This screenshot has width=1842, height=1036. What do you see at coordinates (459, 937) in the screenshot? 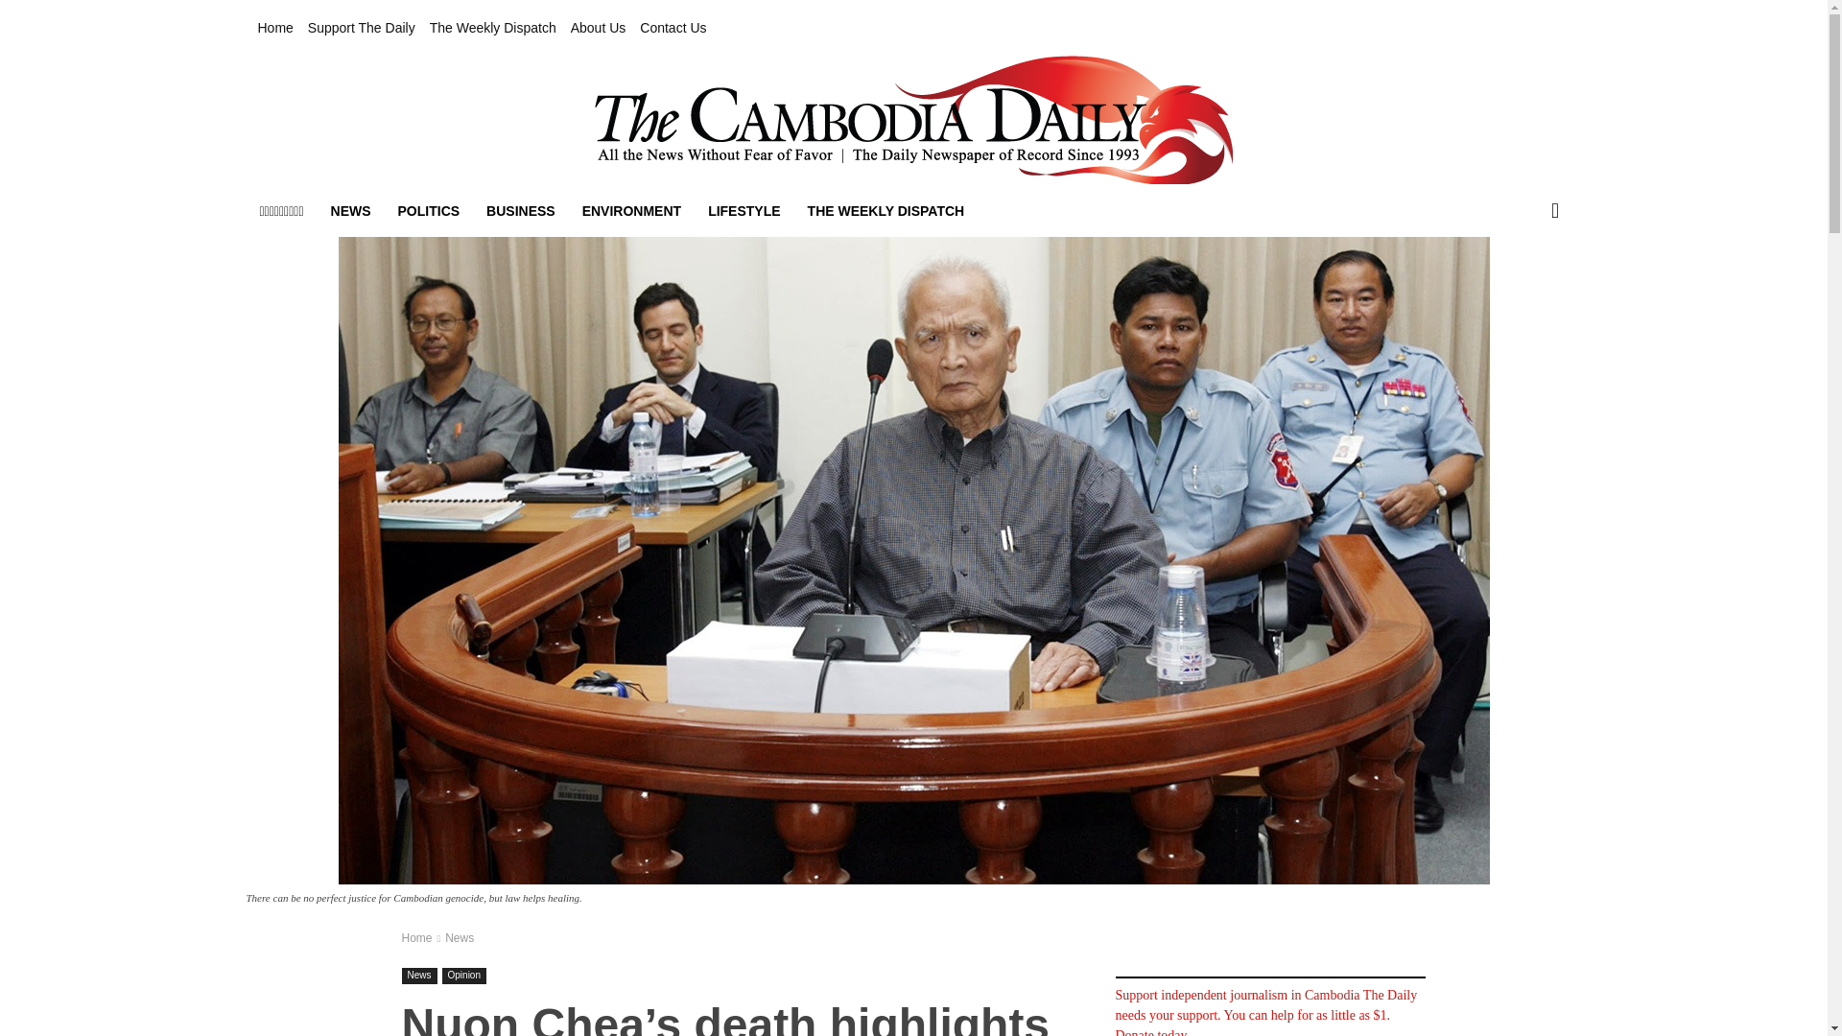
I see `News` at bounding box center [459, 937].